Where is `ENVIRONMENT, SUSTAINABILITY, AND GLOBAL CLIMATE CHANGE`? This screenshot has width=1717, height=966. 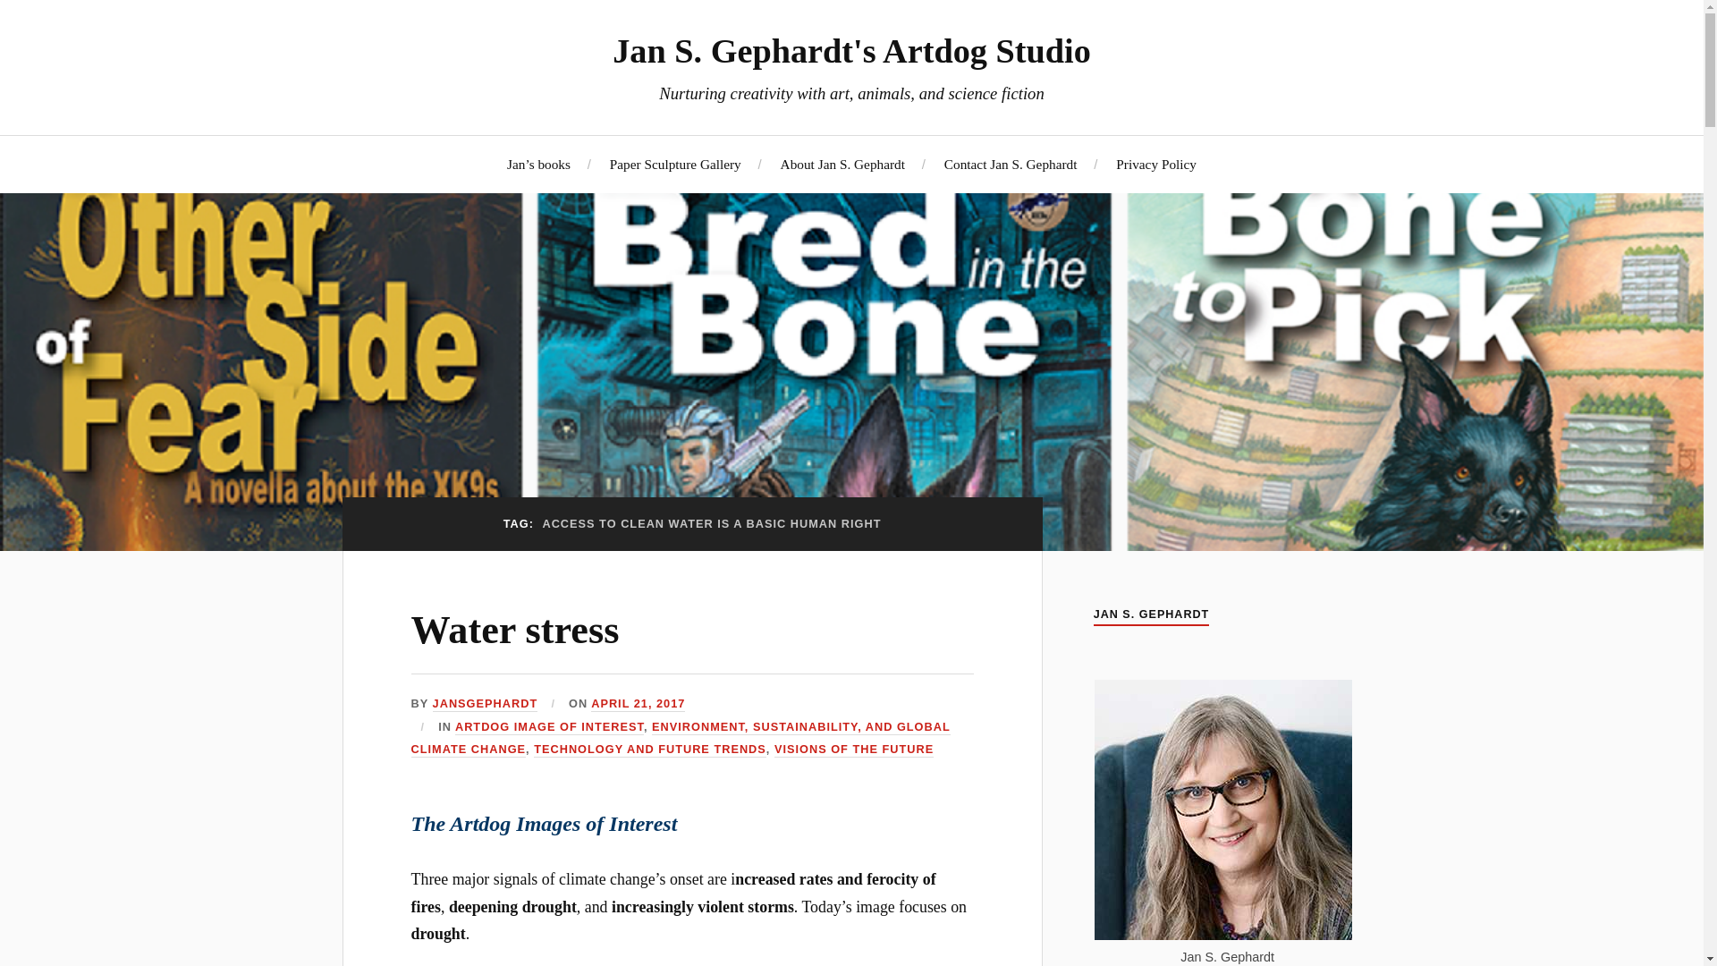 ENVIRONMENT, SUSTAINABILITY, AND GLOBAL CLIMATE CHANGE is located at coordinates (681, 739).